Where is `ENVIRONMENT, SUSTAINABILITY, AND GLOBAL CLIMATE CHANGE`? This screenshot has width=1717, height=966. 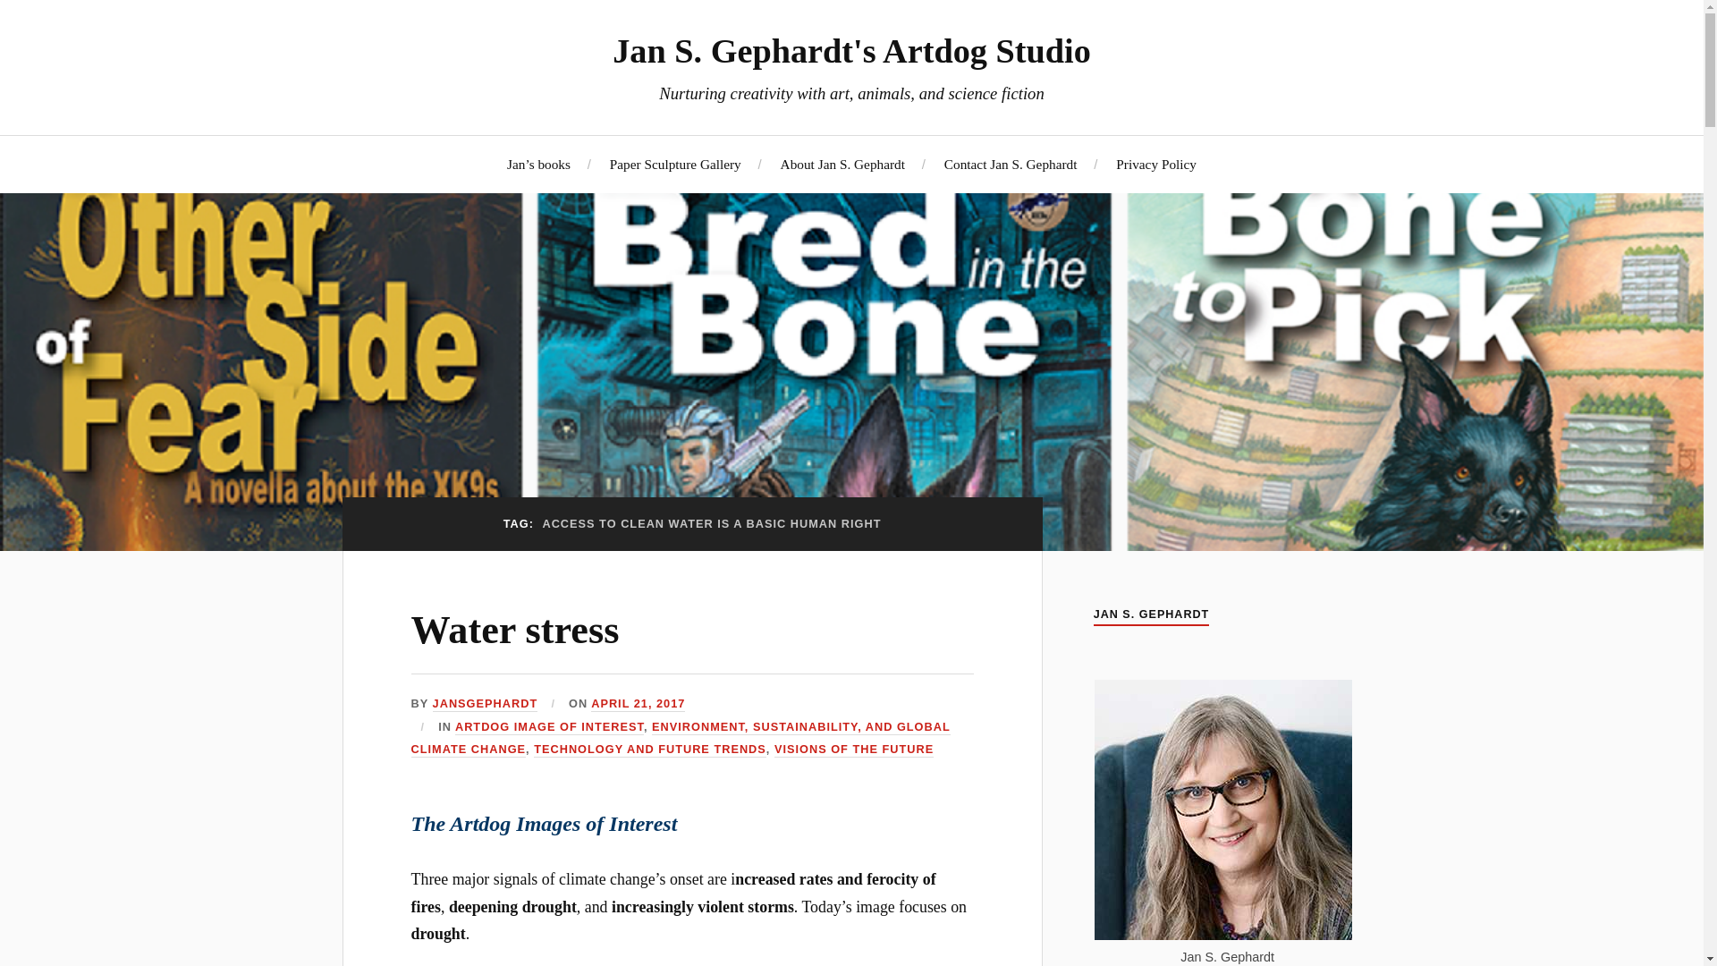 ENVIRONMENT, SUSTAINABILITY, AND GLOBAL CLIMATE CHANGE is located at coordinates (681, 739).